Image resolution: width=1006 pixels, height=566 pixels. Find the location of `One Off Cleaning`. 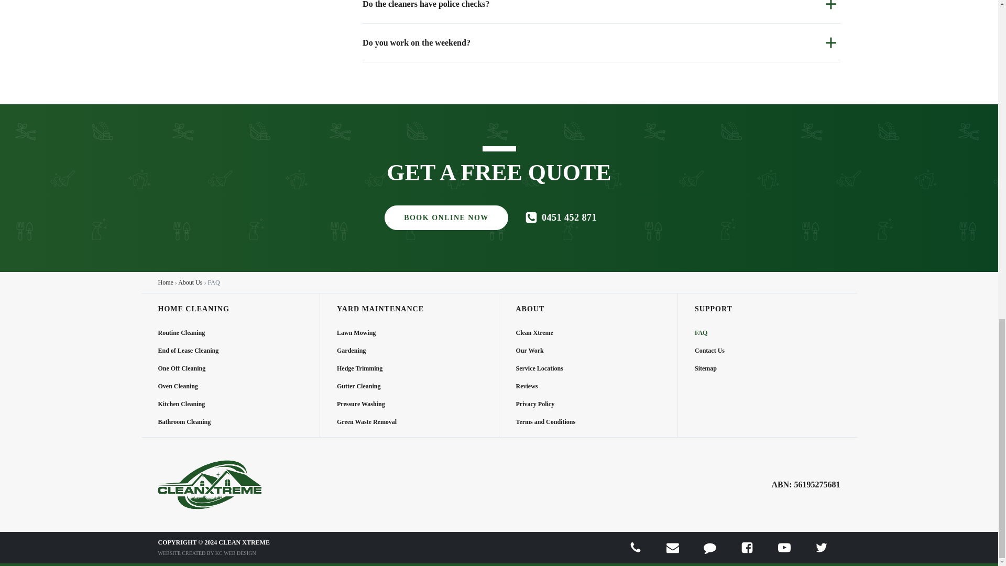

One Off Cleaning is located at coordinates (189, 364).